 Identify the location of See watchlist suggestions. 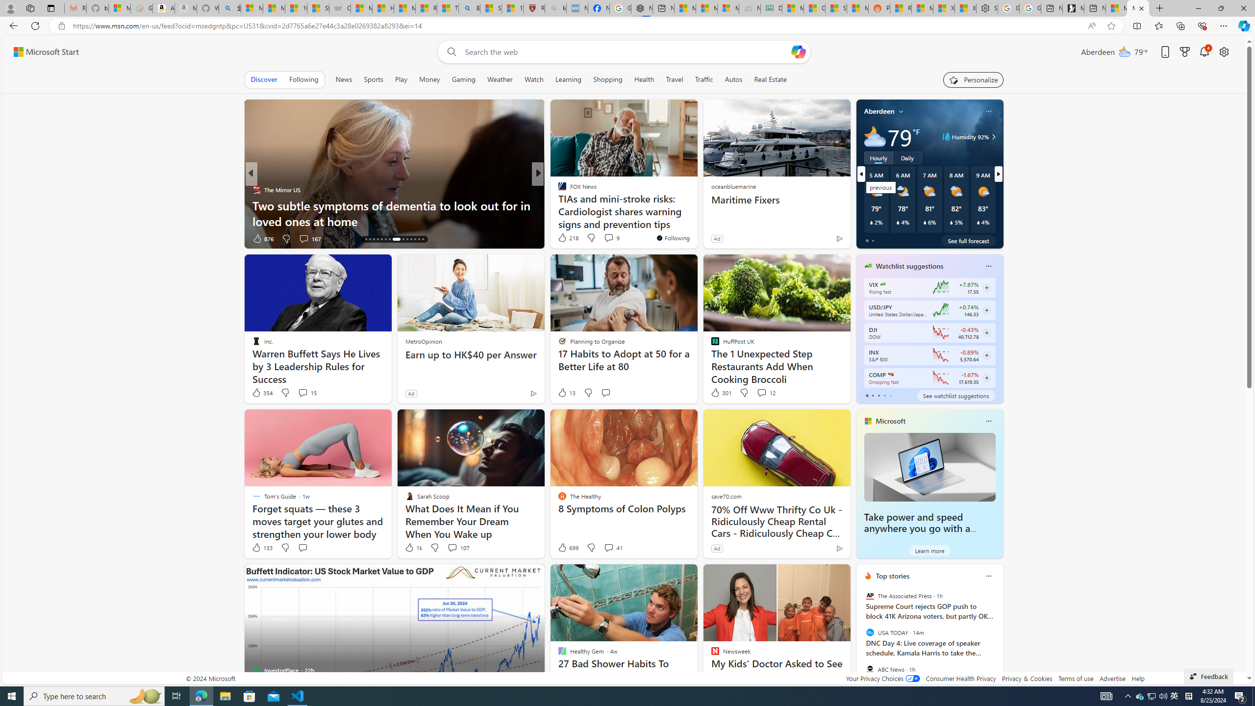
(955, 395).